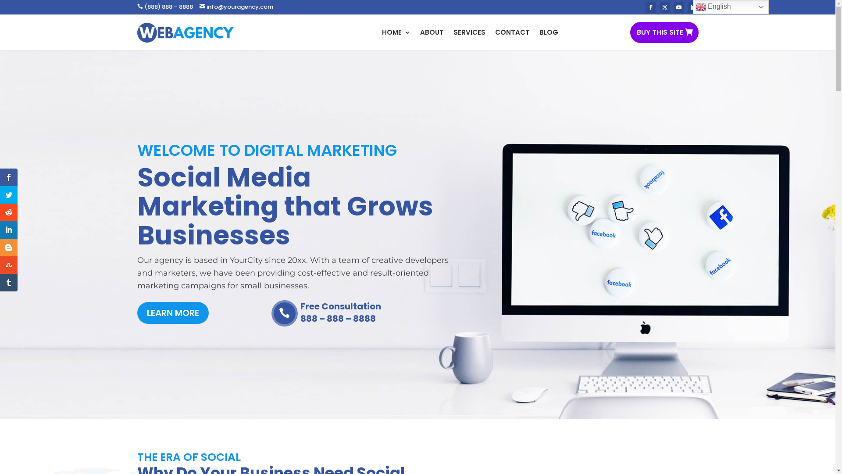 The height and width of the screenshot is (474, 842). I want to click on SERVICES, so click(469, 32).